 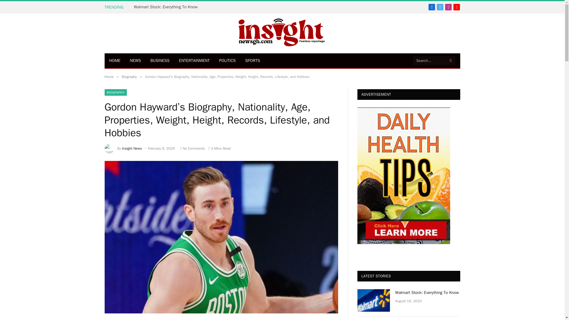 What do you see at coordinates (193, 148) in the screenshot?
I see `No Comments` at bounding box center [193, 148].